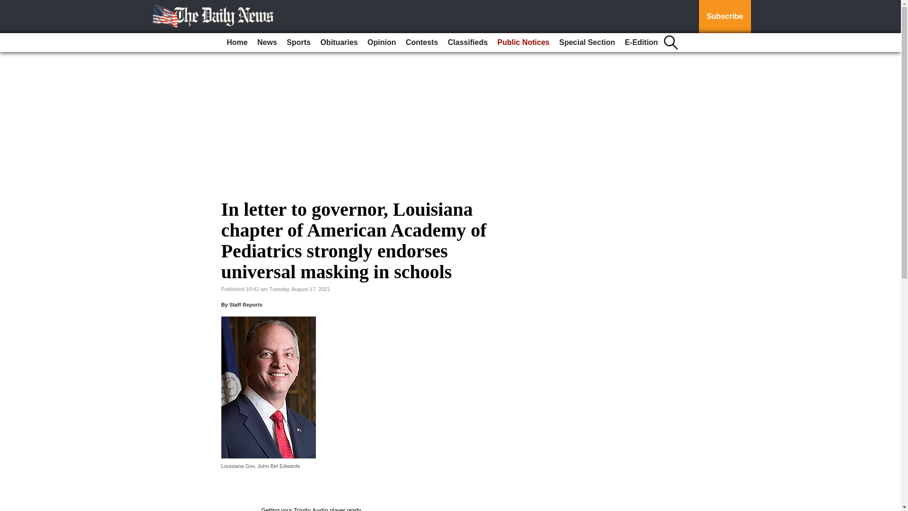  What do you see at coordinates (298, 43) in the screenshot?
I see `Sports` at bounding box center [298, 43].